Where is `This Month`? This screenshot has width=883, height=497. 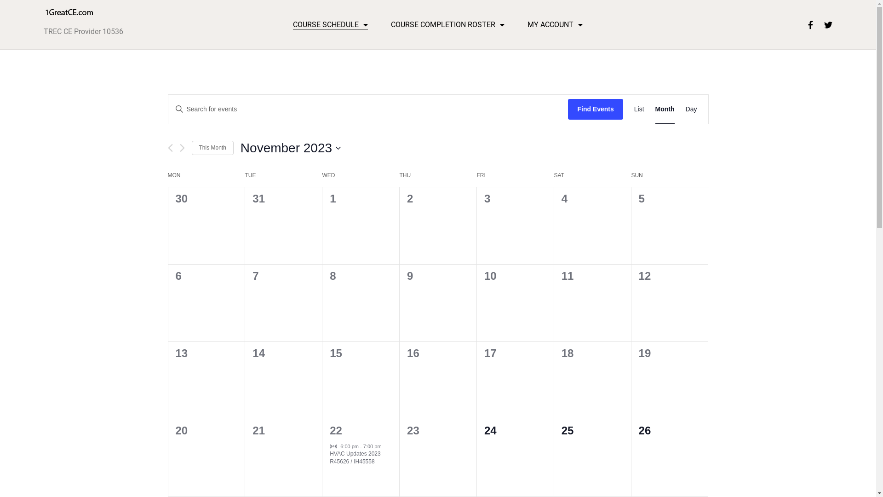
This Month is located at coordinates (212, 148).